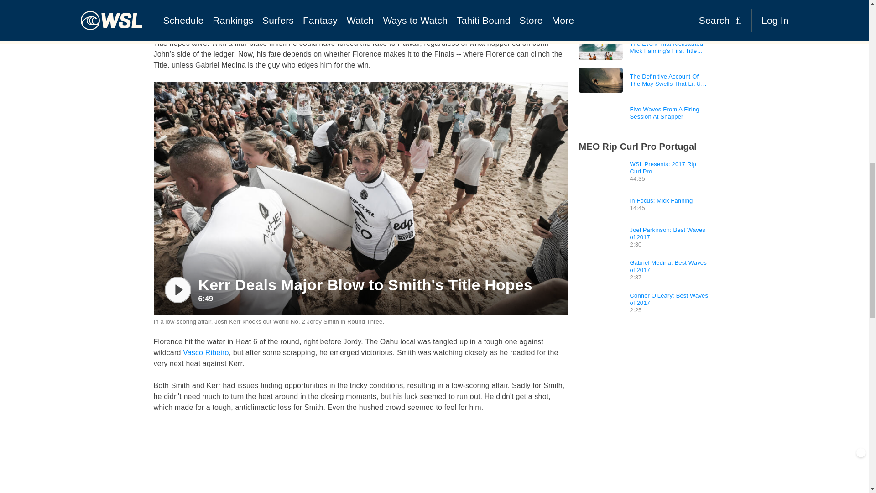  Describe the element at coordinates (422, 10) in the screenshot. I see `MEO Rip Curl Pro Portugal` at that location.